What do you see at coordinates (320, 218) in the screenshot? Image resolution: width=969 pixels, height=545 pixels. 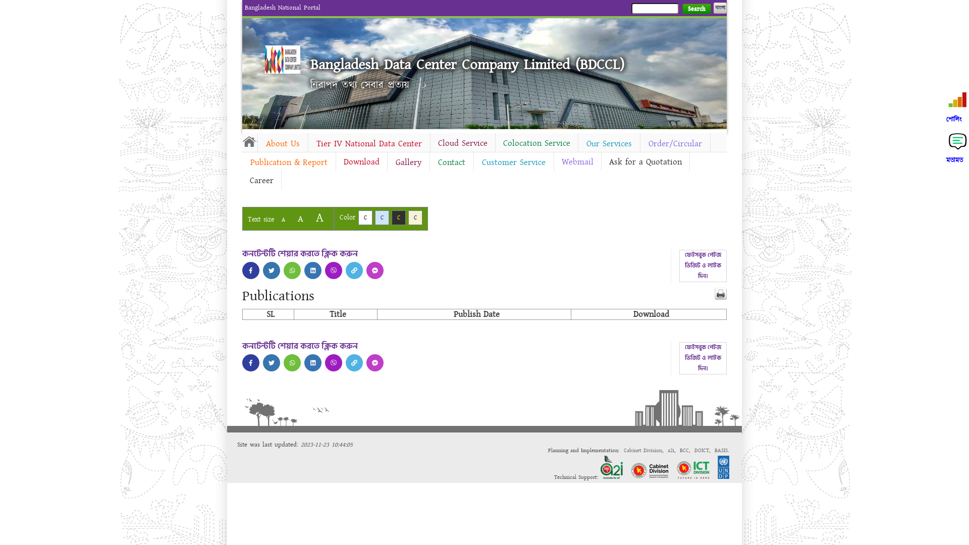 I see `A` at bounding box center [320, 218].